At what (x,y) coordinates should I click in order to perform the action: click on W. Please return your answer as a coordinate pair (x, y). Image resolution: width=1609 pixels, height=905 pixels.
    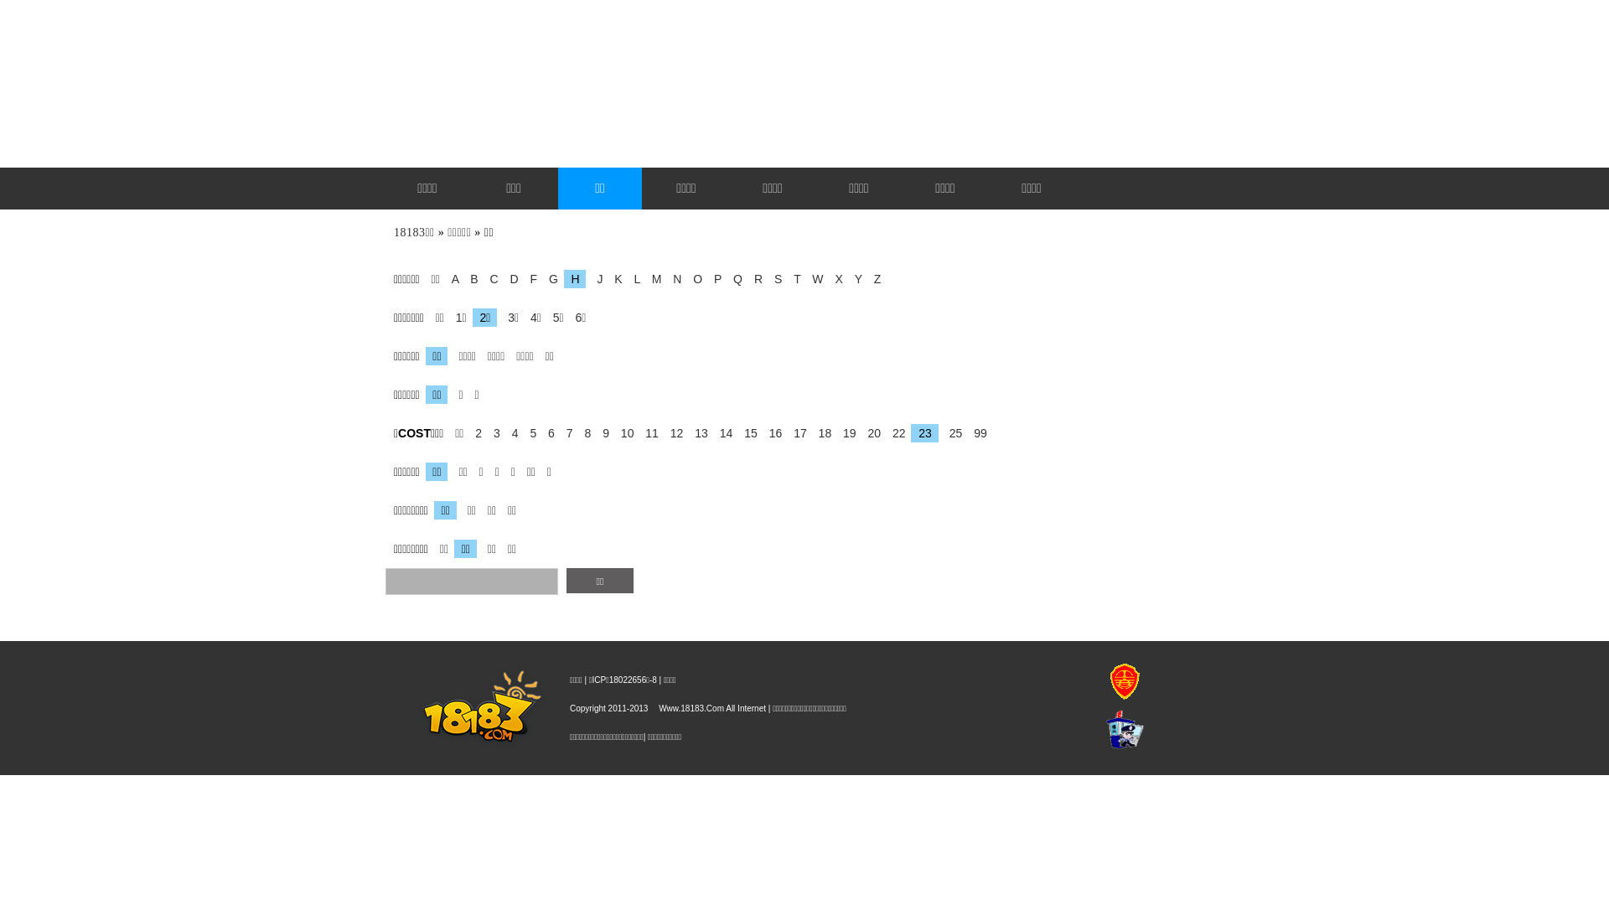
    Looking at the image, I should click on (813, 279).